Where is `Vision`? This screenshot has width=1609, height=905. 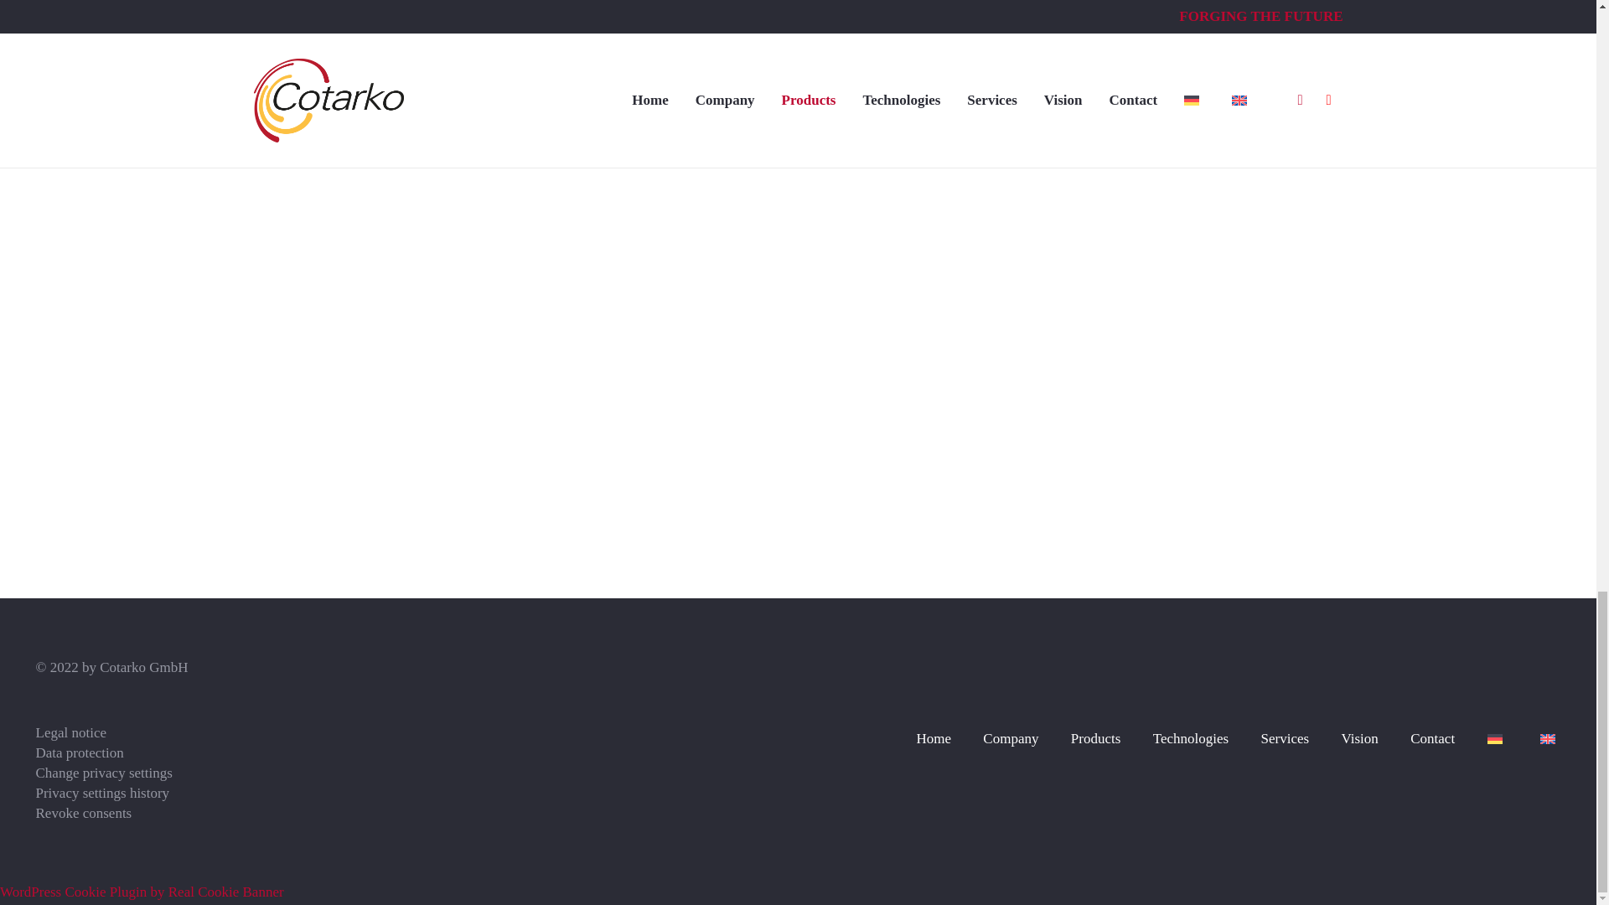
Vision is located at coordinates (1360, 738).